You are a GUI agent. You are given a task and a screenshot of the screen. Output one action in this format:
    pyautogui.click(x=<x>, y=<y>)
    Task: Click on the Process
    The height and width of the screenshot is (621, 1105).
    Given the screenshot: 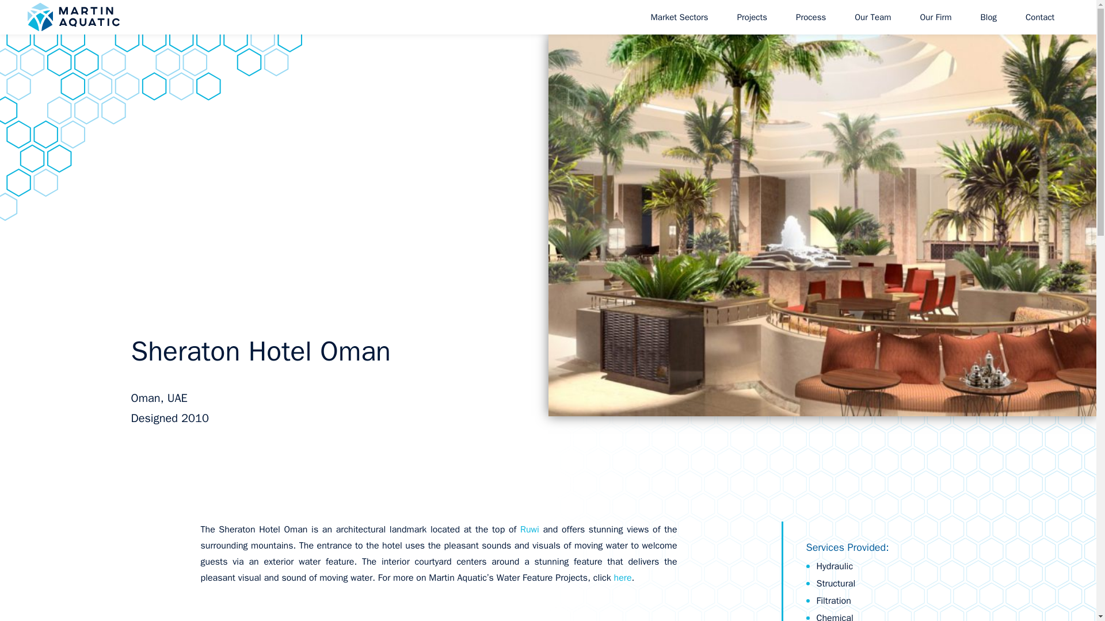 What is the action you would take?
    pyautogui.click(x=874, y=589)
    